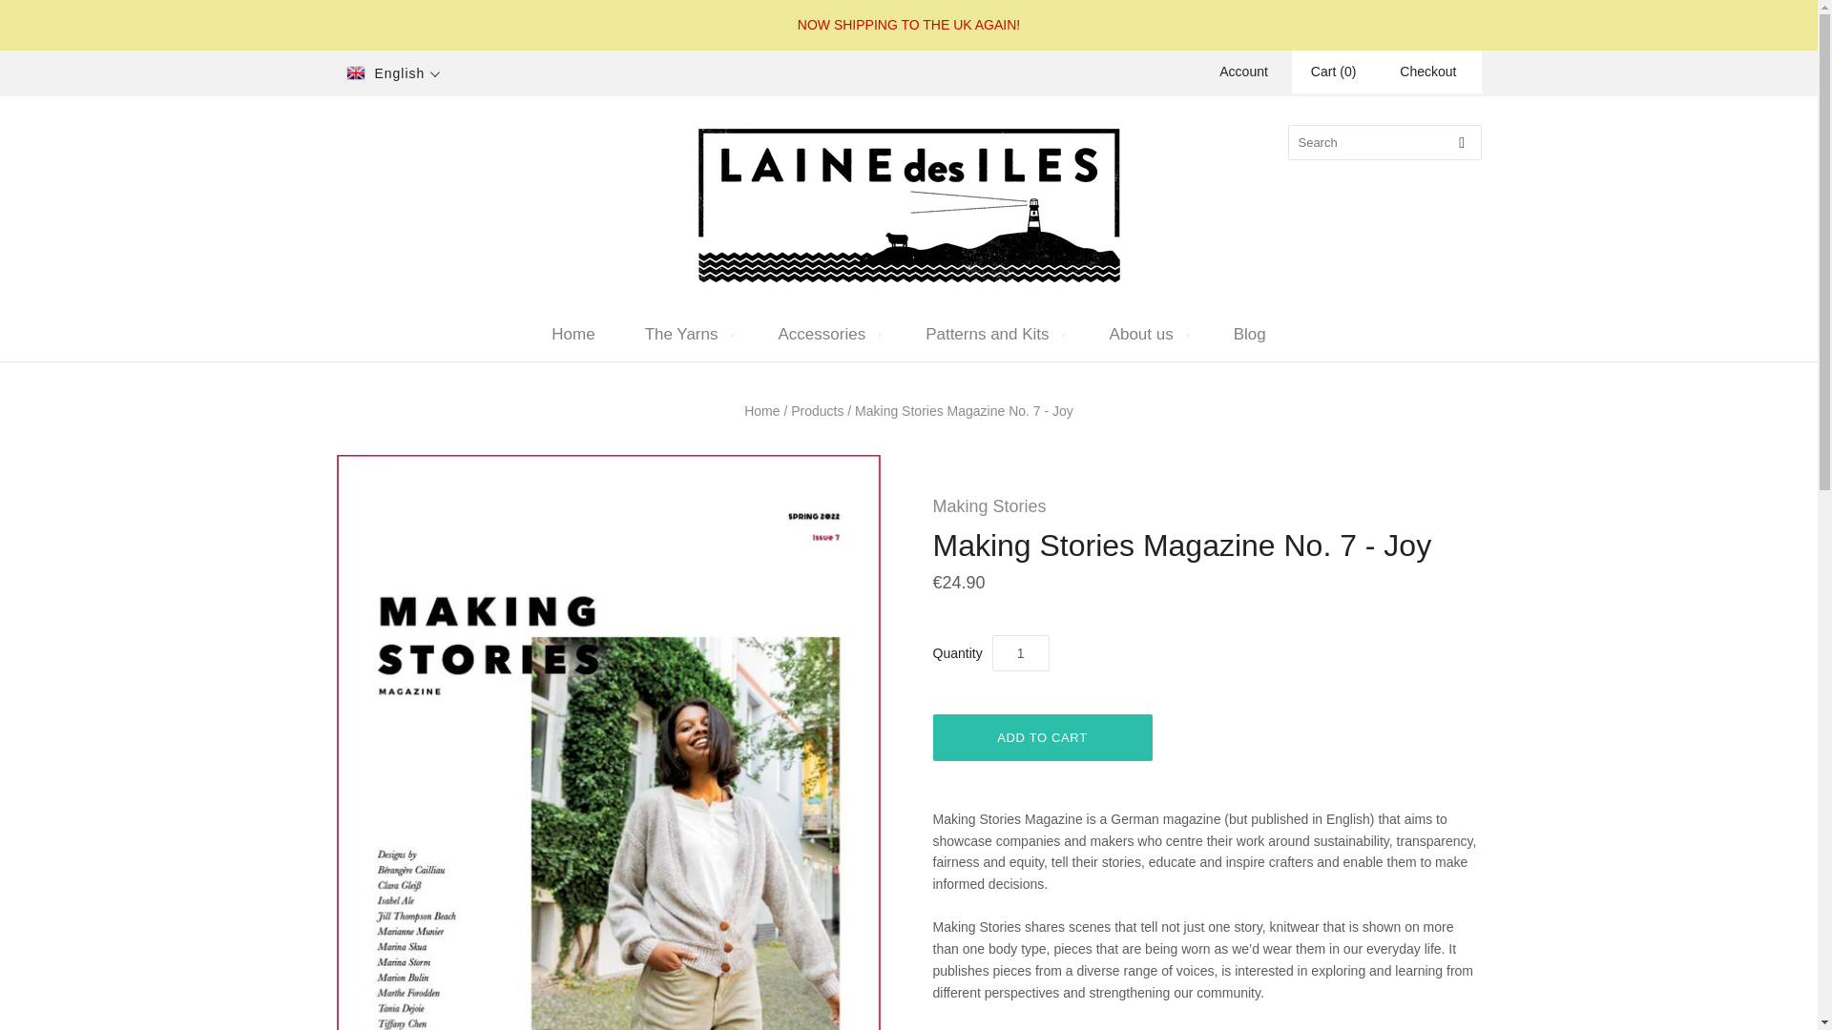  Describe the element at coordinates (992, 334) in the screenshot. I see `Patterns and Kits` at that location.